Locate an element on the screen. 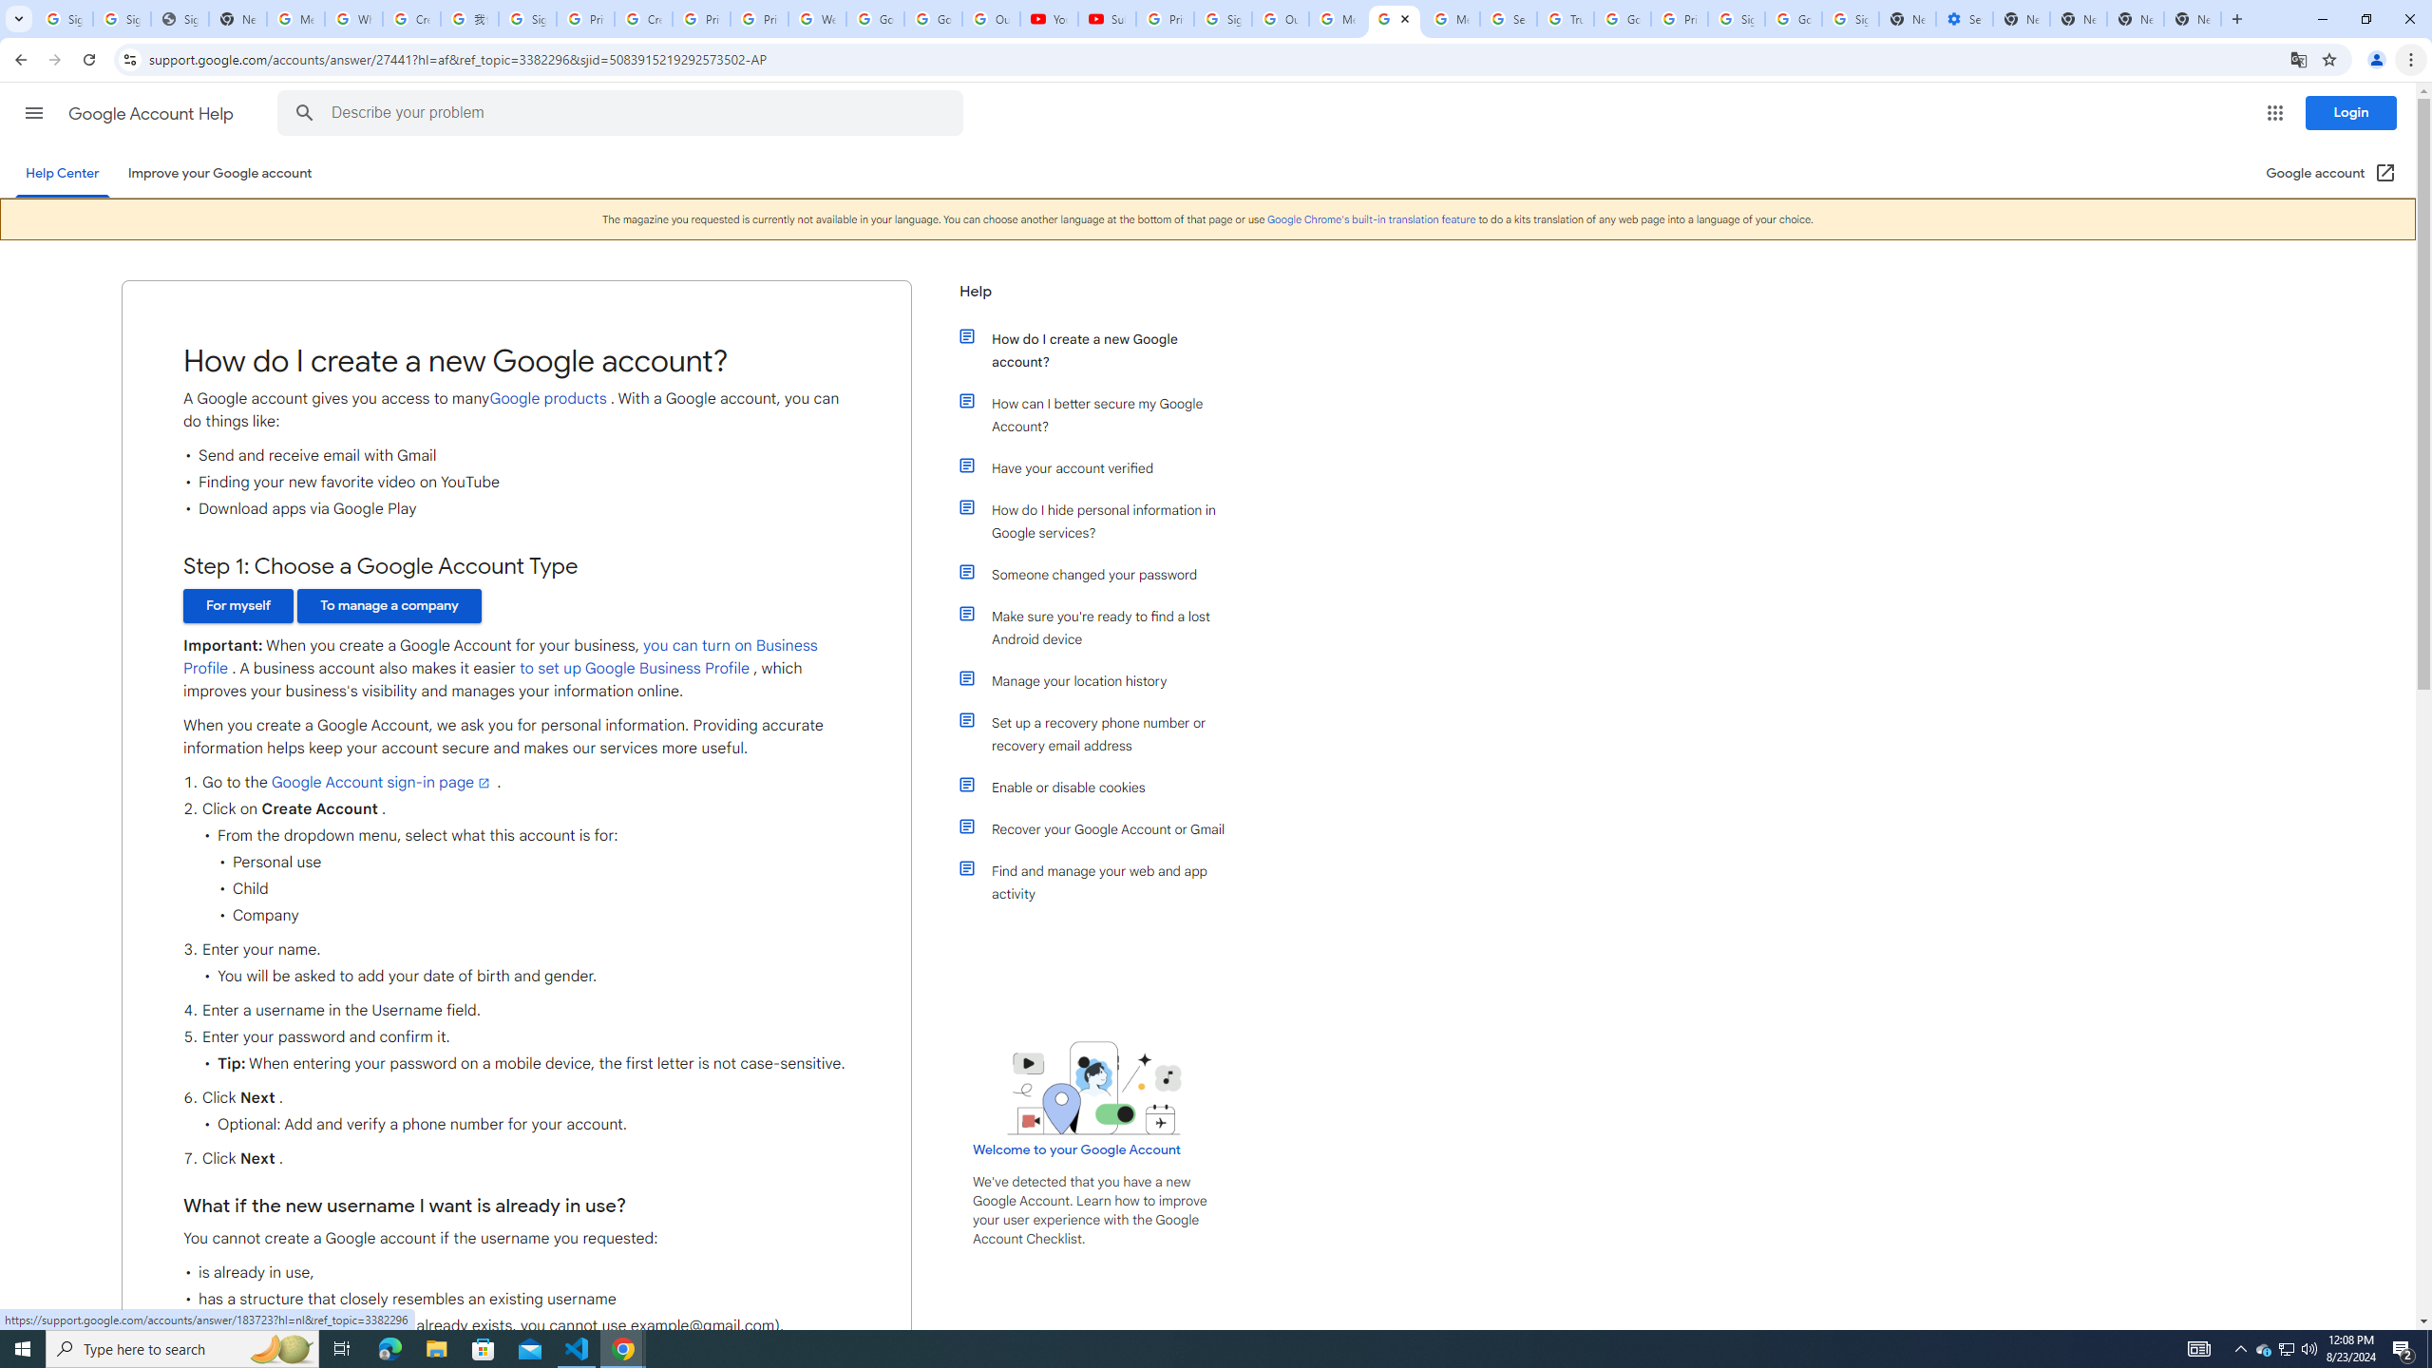 The image size is (2432, 1368). New Tab is located at coordinates (2193, 19).